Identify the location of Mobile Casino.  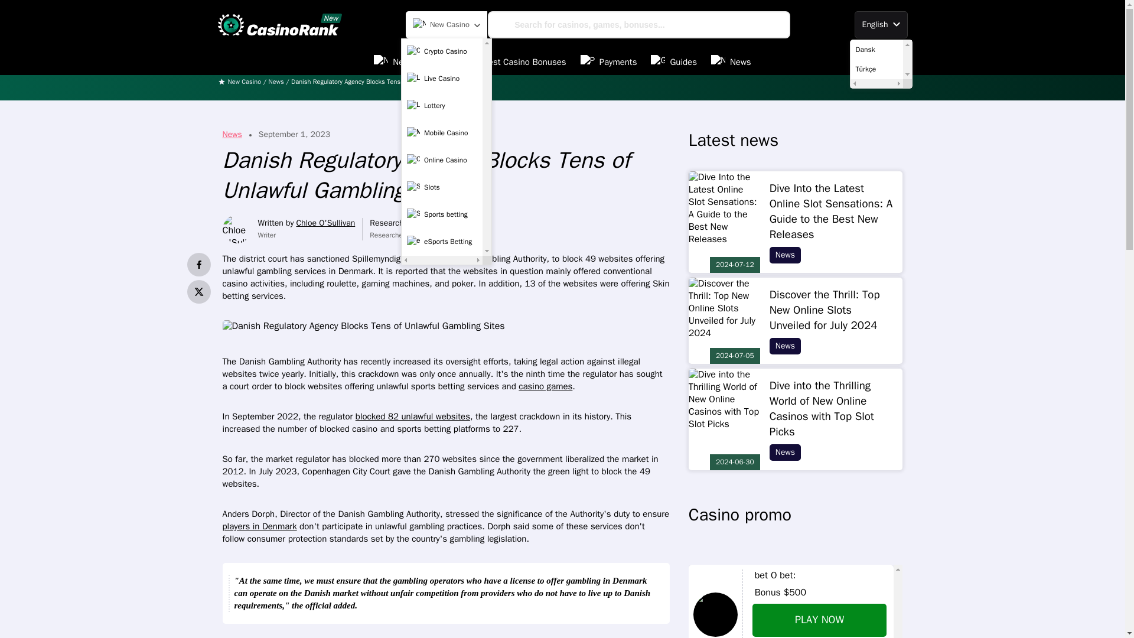
(442, 133).